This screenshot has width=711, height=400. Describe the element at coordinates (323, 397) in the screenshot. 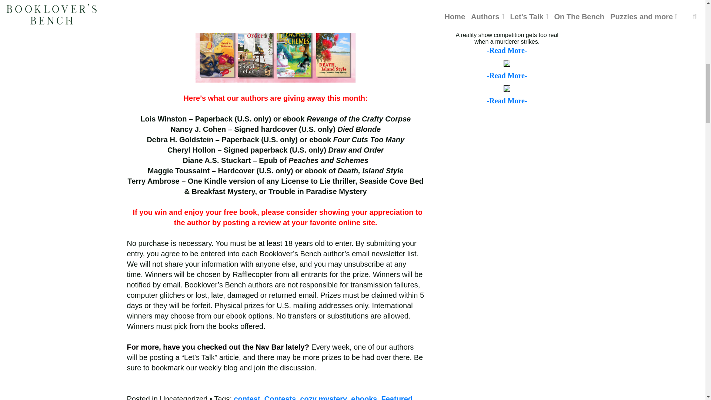

I see `cozy mystery` at that location.